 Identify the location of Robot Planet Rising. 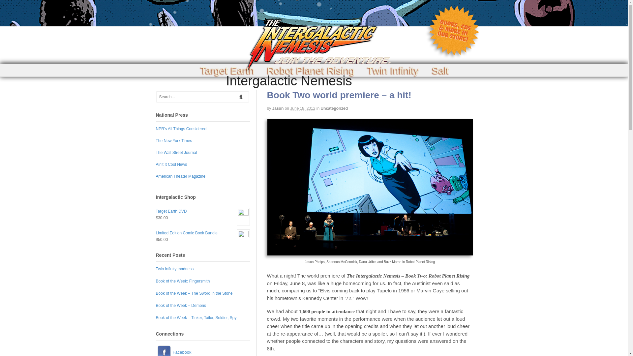
(311, 70).